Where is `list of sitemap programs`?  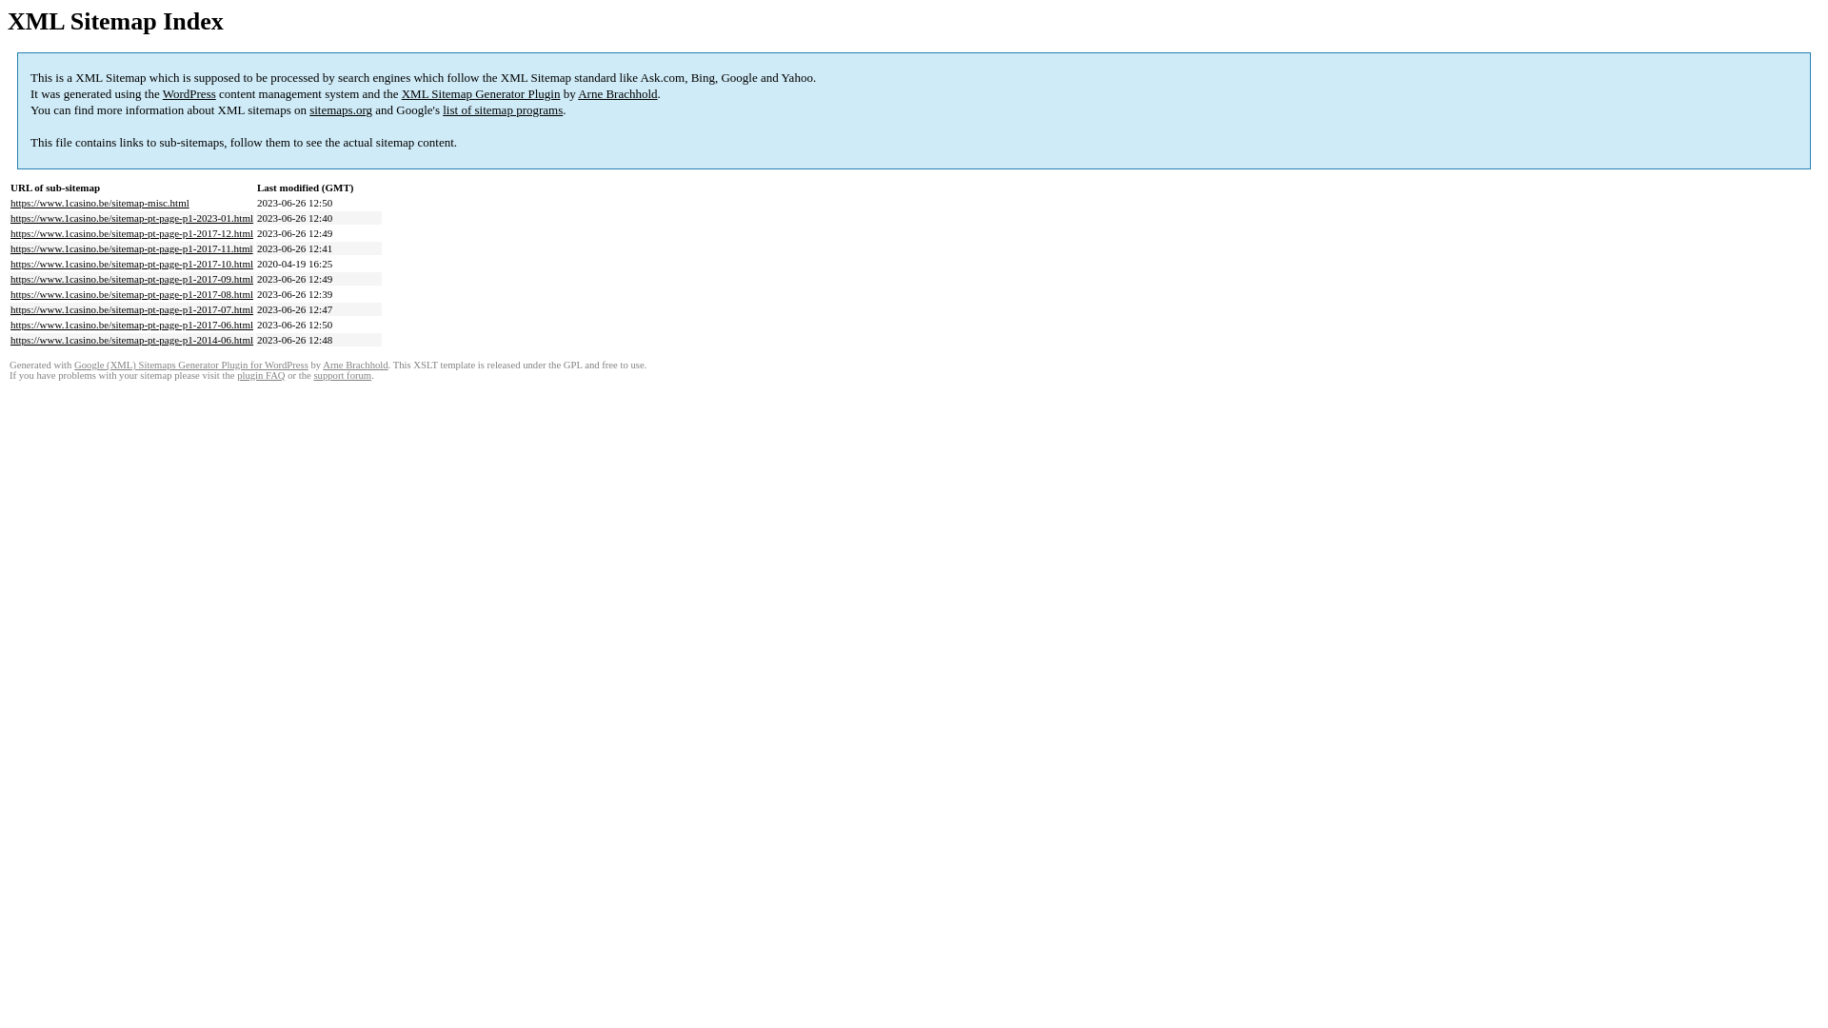 list of sitemap programs is located at coordinates (503, 110).